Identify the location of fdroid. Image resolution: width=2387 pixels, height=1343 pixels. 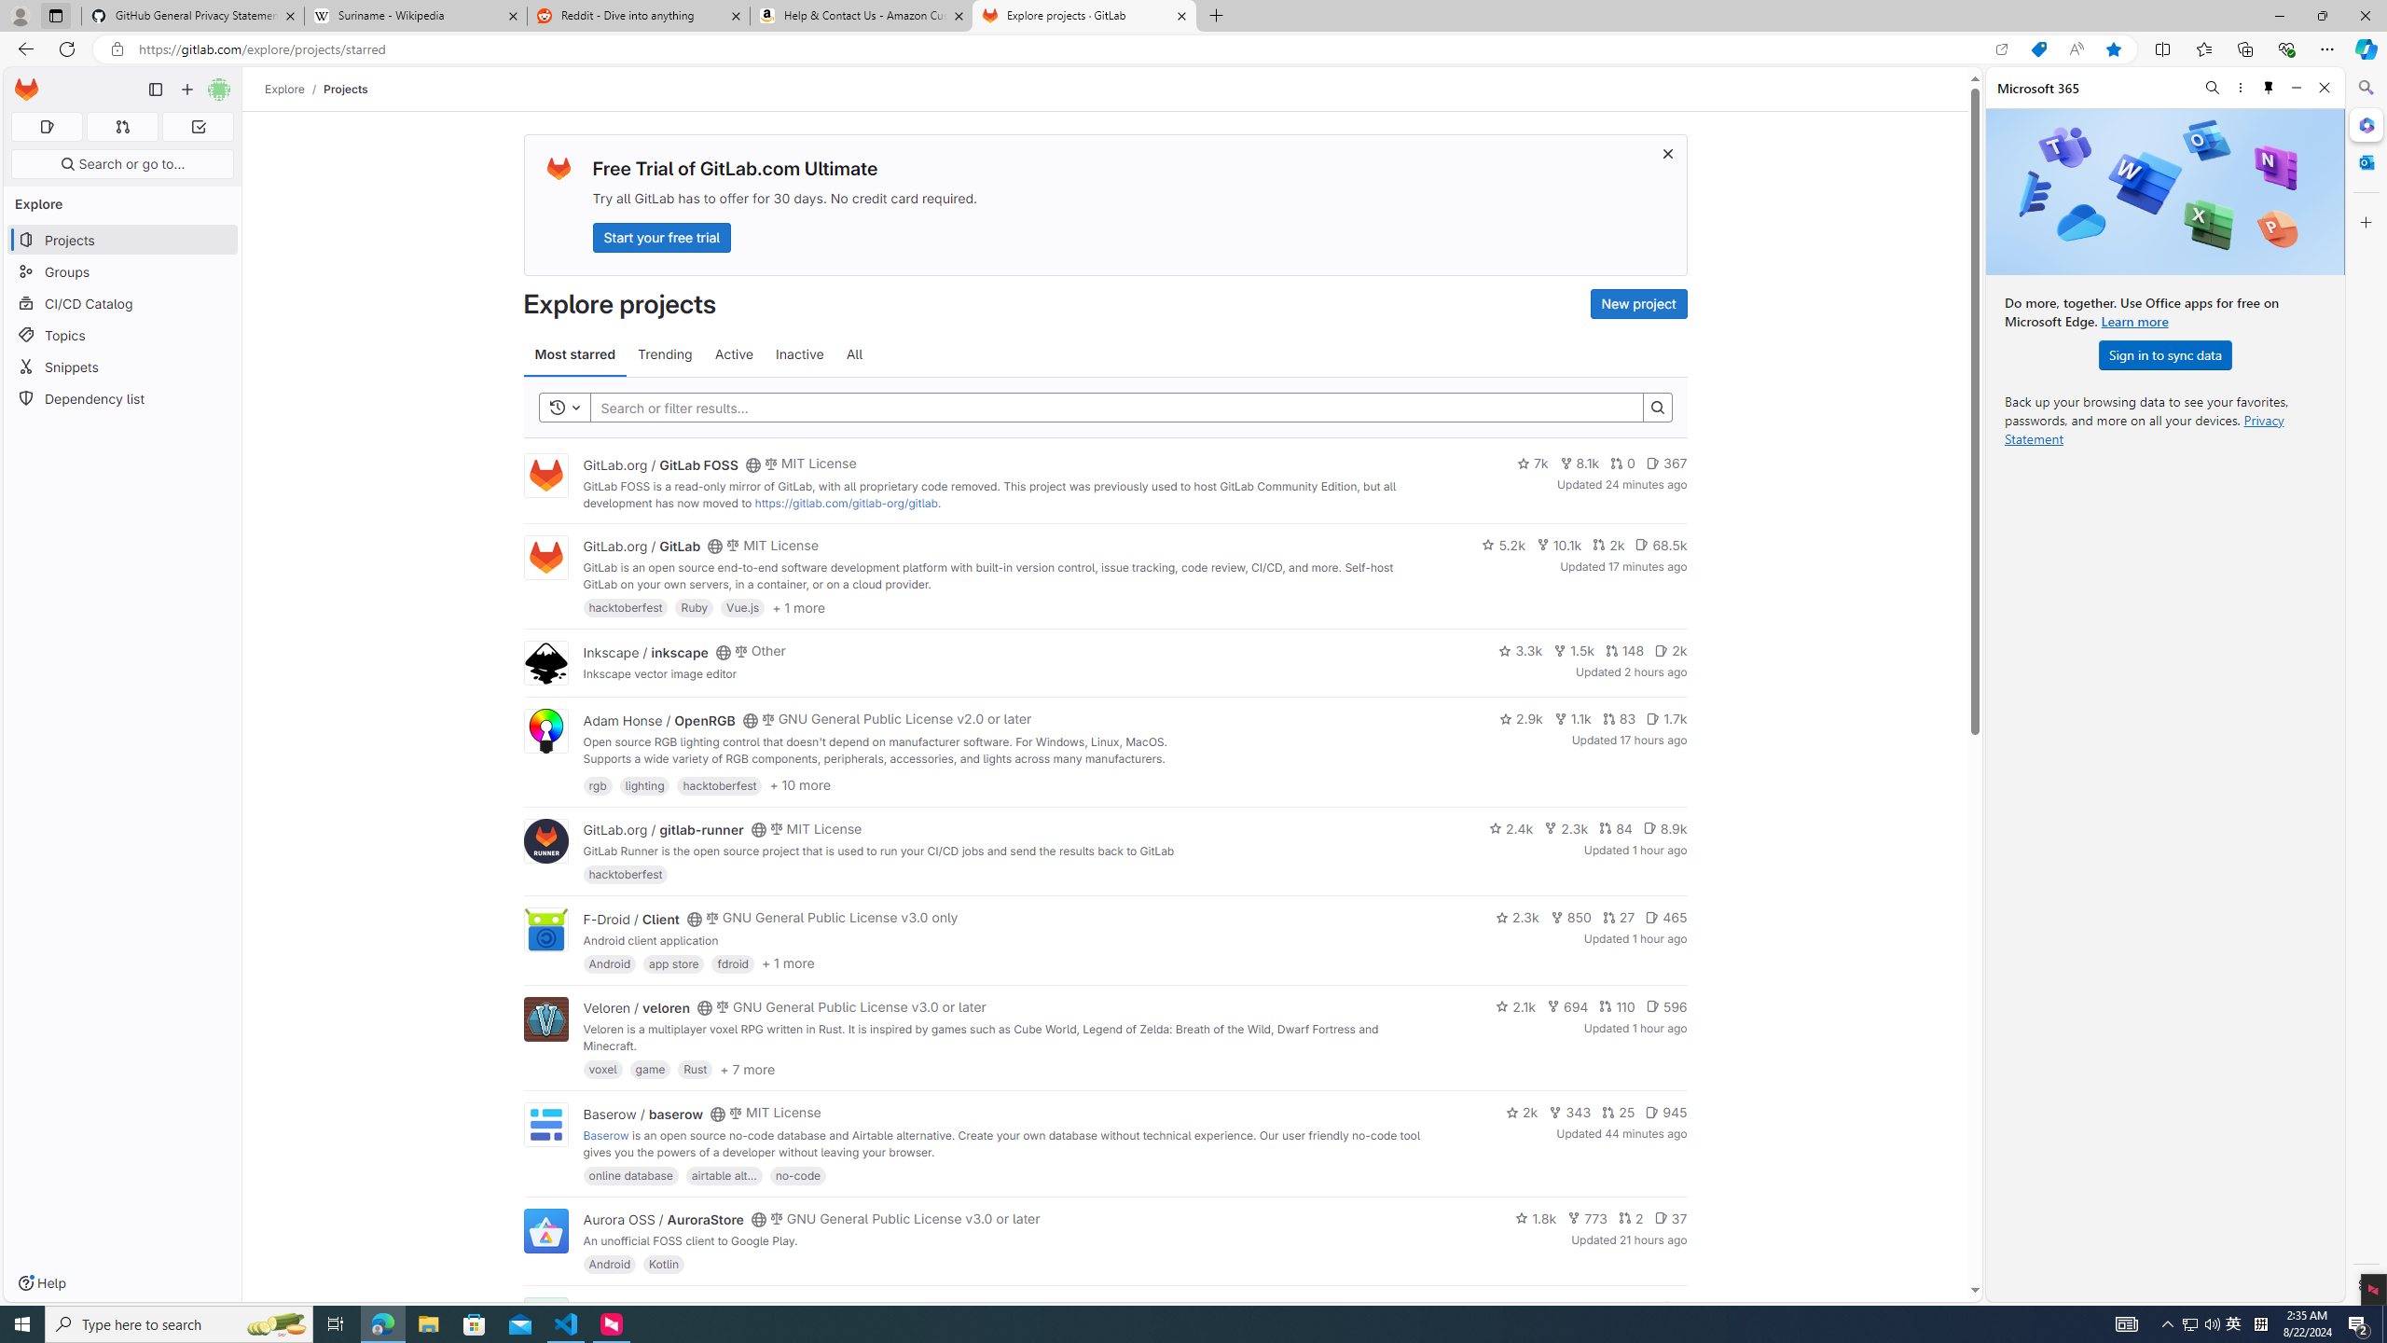
(733, 962).